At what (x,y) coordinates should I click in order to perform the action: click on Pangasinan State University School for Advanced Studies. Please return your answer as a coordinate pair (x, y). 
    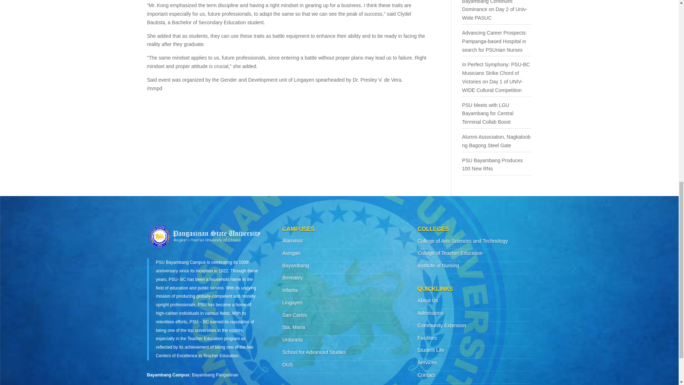
    Looking at the image, I should click on (314, 352).